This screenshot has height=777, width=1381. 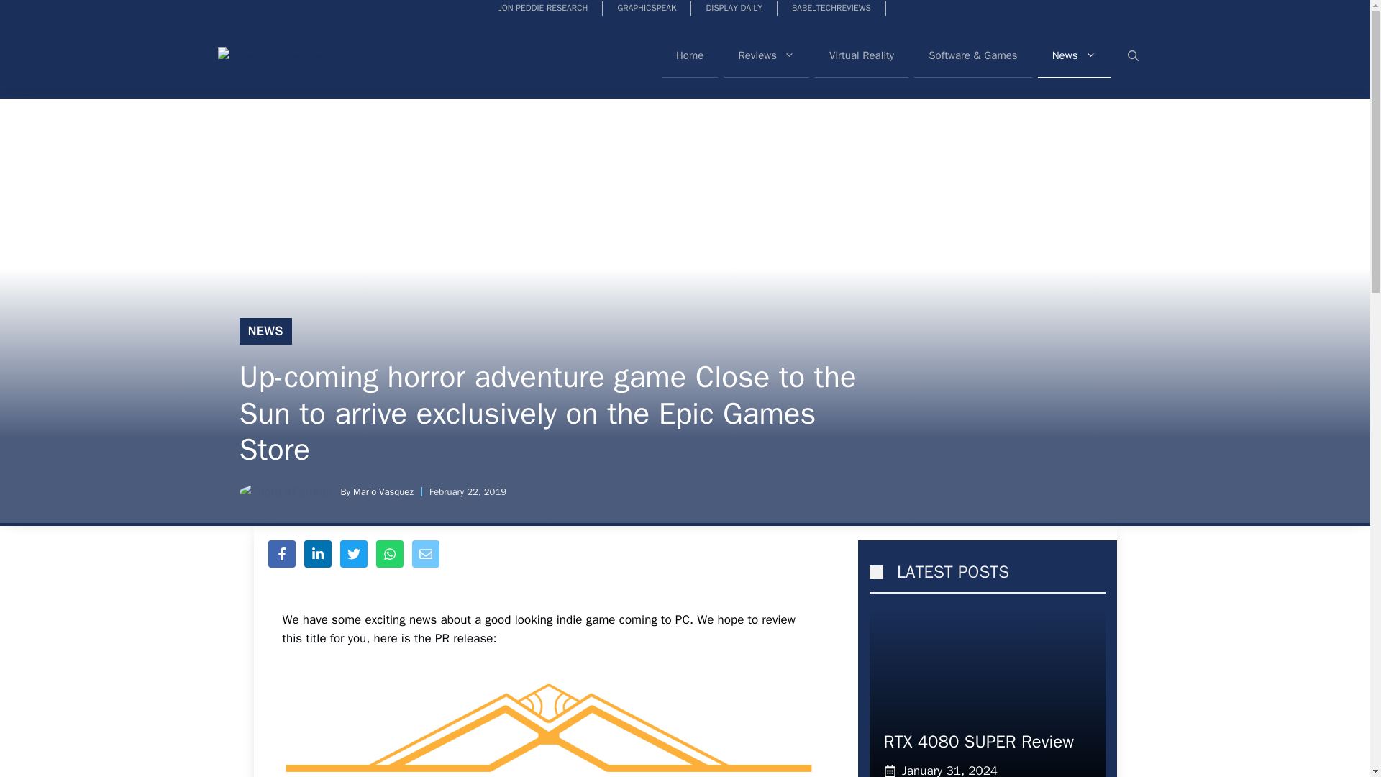 I want to click on GRAPHICSPEAK, so click(x=647, y=9).